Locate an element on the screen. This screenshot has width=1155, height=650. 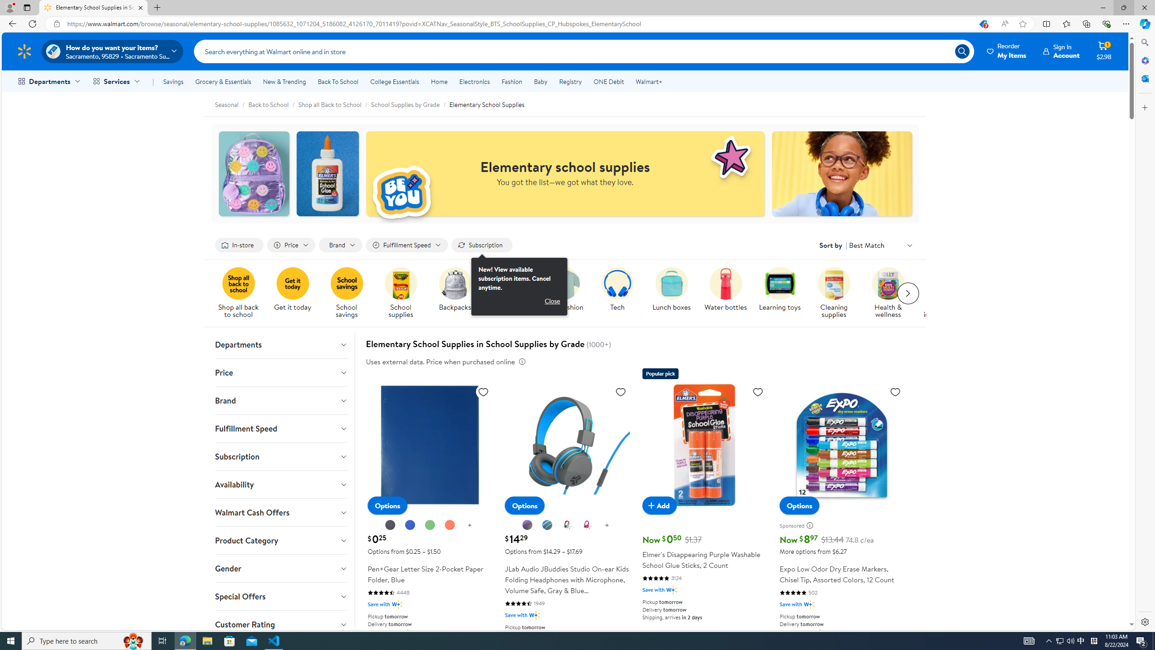
School supplies School supplies is located at coordinates (402, 293).